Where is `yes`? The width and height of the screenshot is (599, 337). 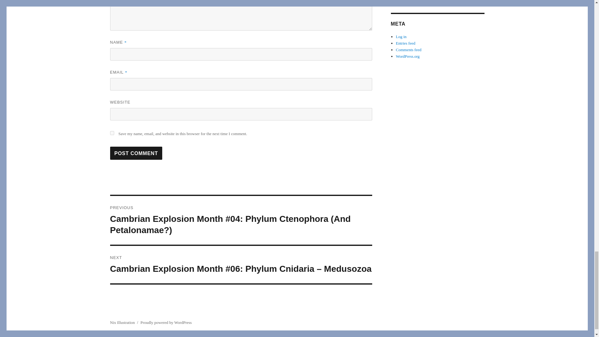 yes is located at coordinates (112, 133).